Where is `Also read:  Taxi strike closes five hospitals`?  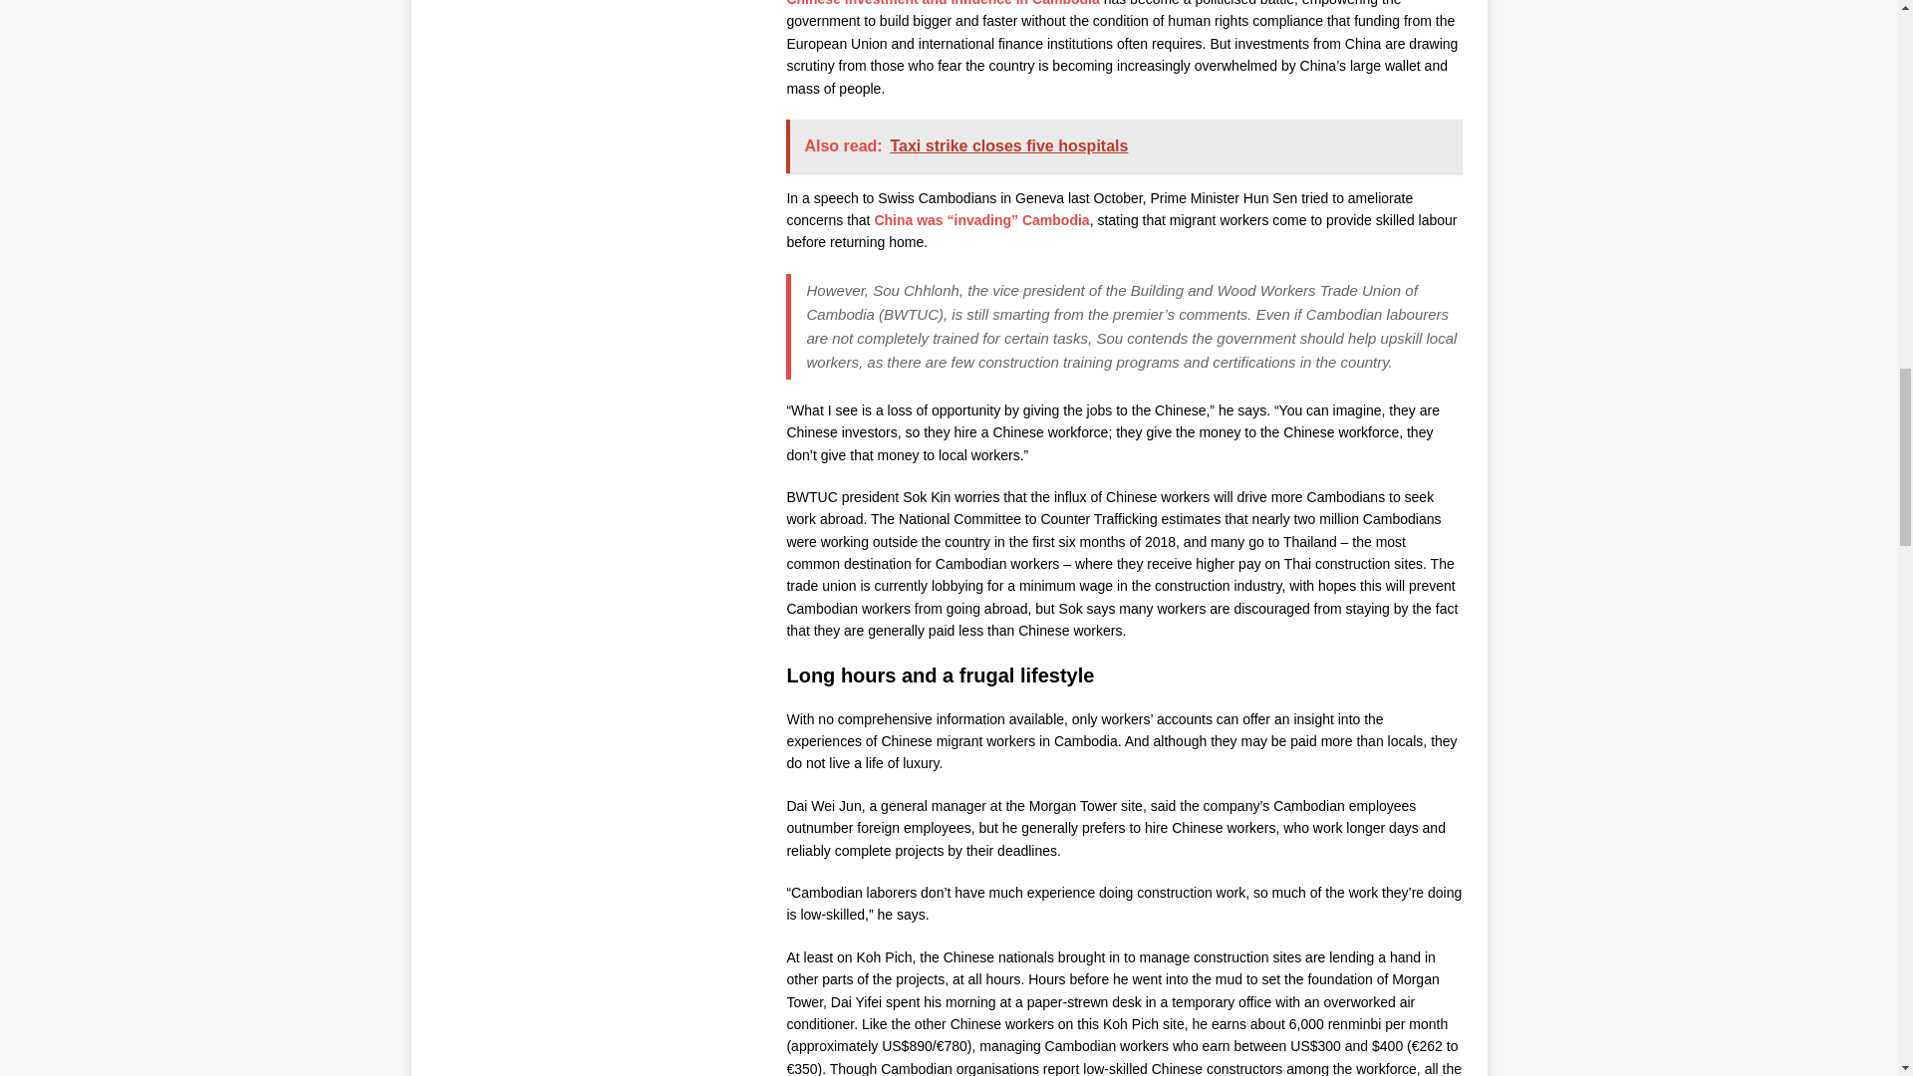
Also read:  Taxi strike closes five hospitals is located at coordinates (1126, 145).